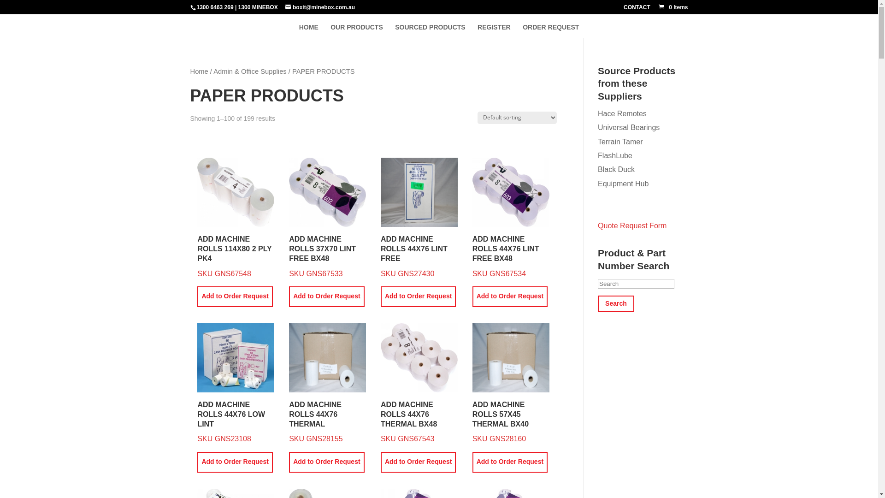  Describe the element at coordinates (551, 31) in the screenshot. I see `ORDER REQUEST` at that location.